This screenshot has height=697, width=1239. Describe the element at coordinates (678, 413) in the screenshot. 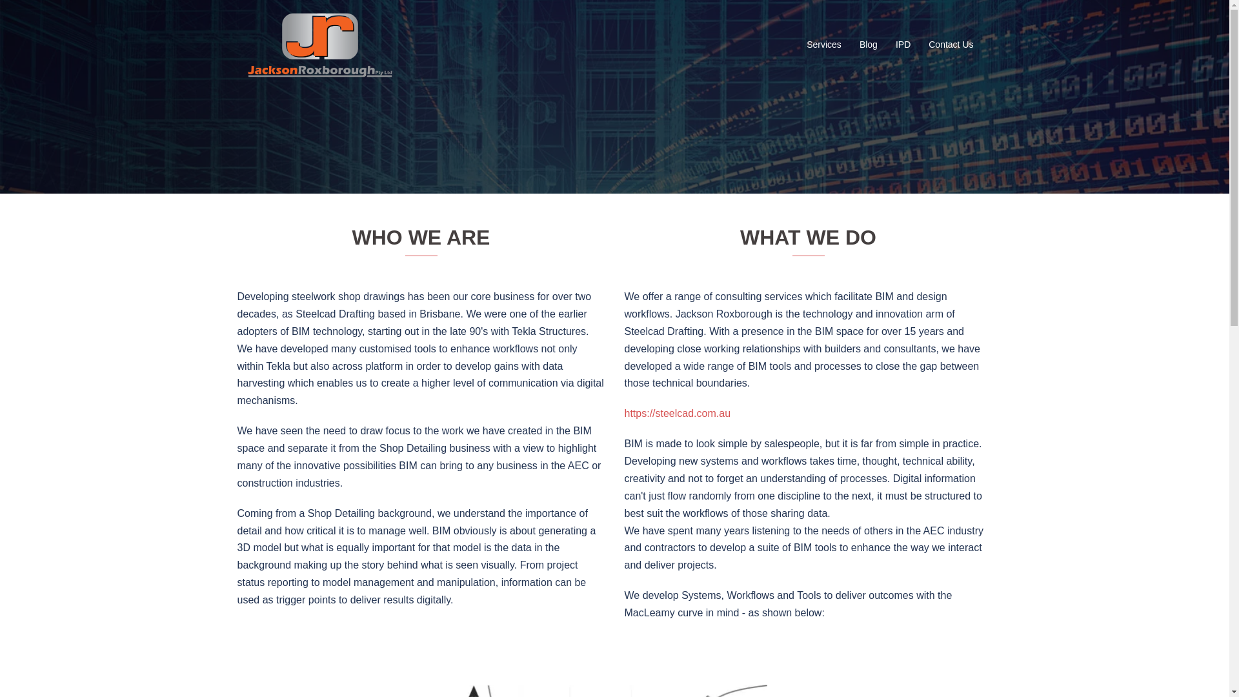

I see `https://steelcad.com.au` at that location.